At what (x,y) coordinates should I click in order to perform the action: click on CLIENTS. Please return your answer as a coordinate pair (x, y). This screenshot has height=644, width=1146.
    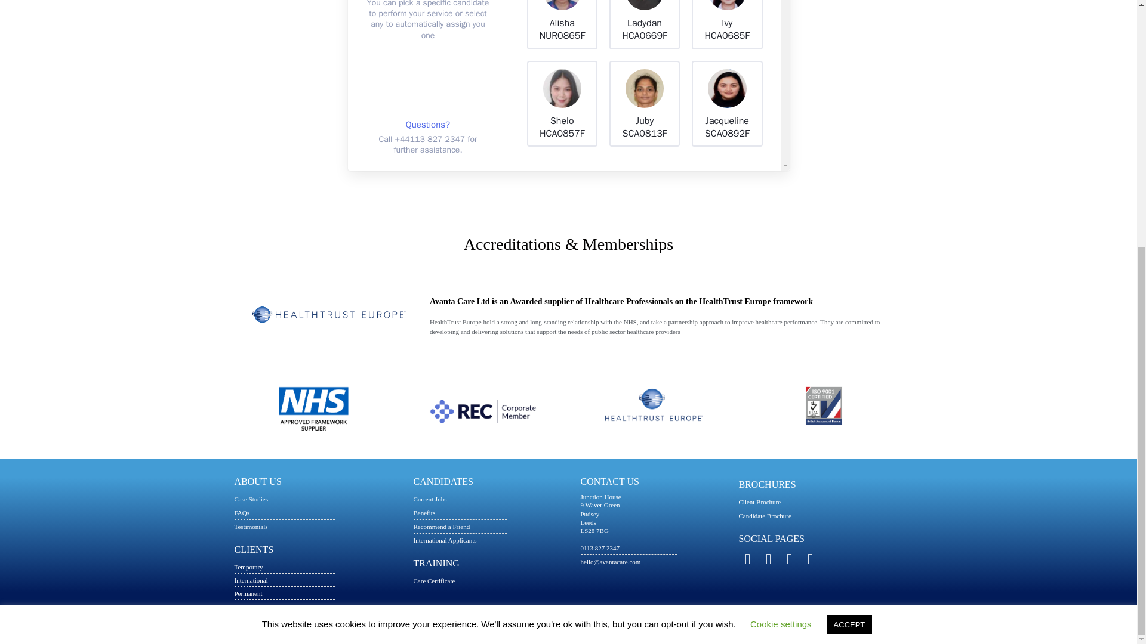
    Looking at the image, I should click on (253, 549).